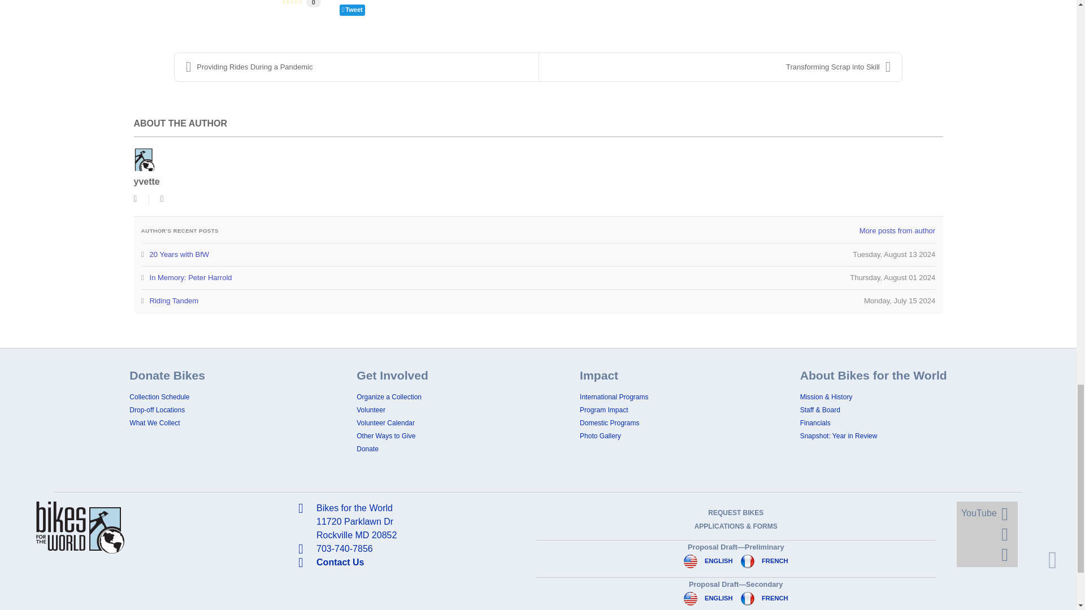  Describe the element at coordinates (154, 422) in the screenshot. I see `What We Collect` at that location.